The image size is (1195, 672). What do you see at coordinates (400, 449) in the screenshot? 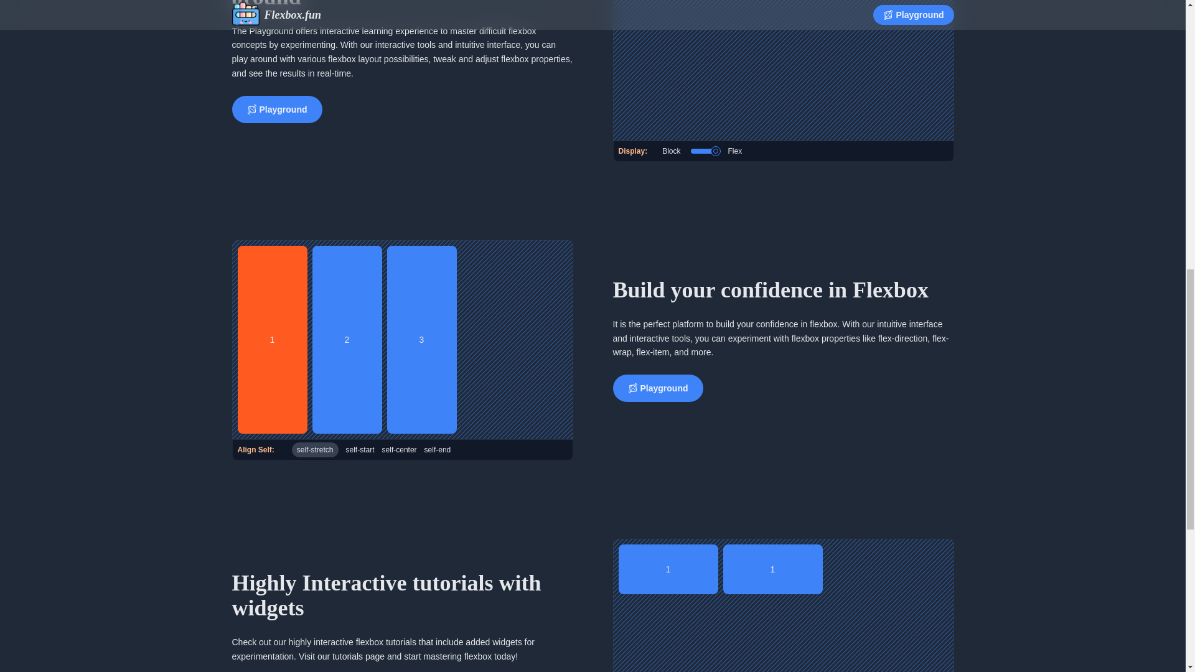
I see `self-center` at bounding box center [400, 449].